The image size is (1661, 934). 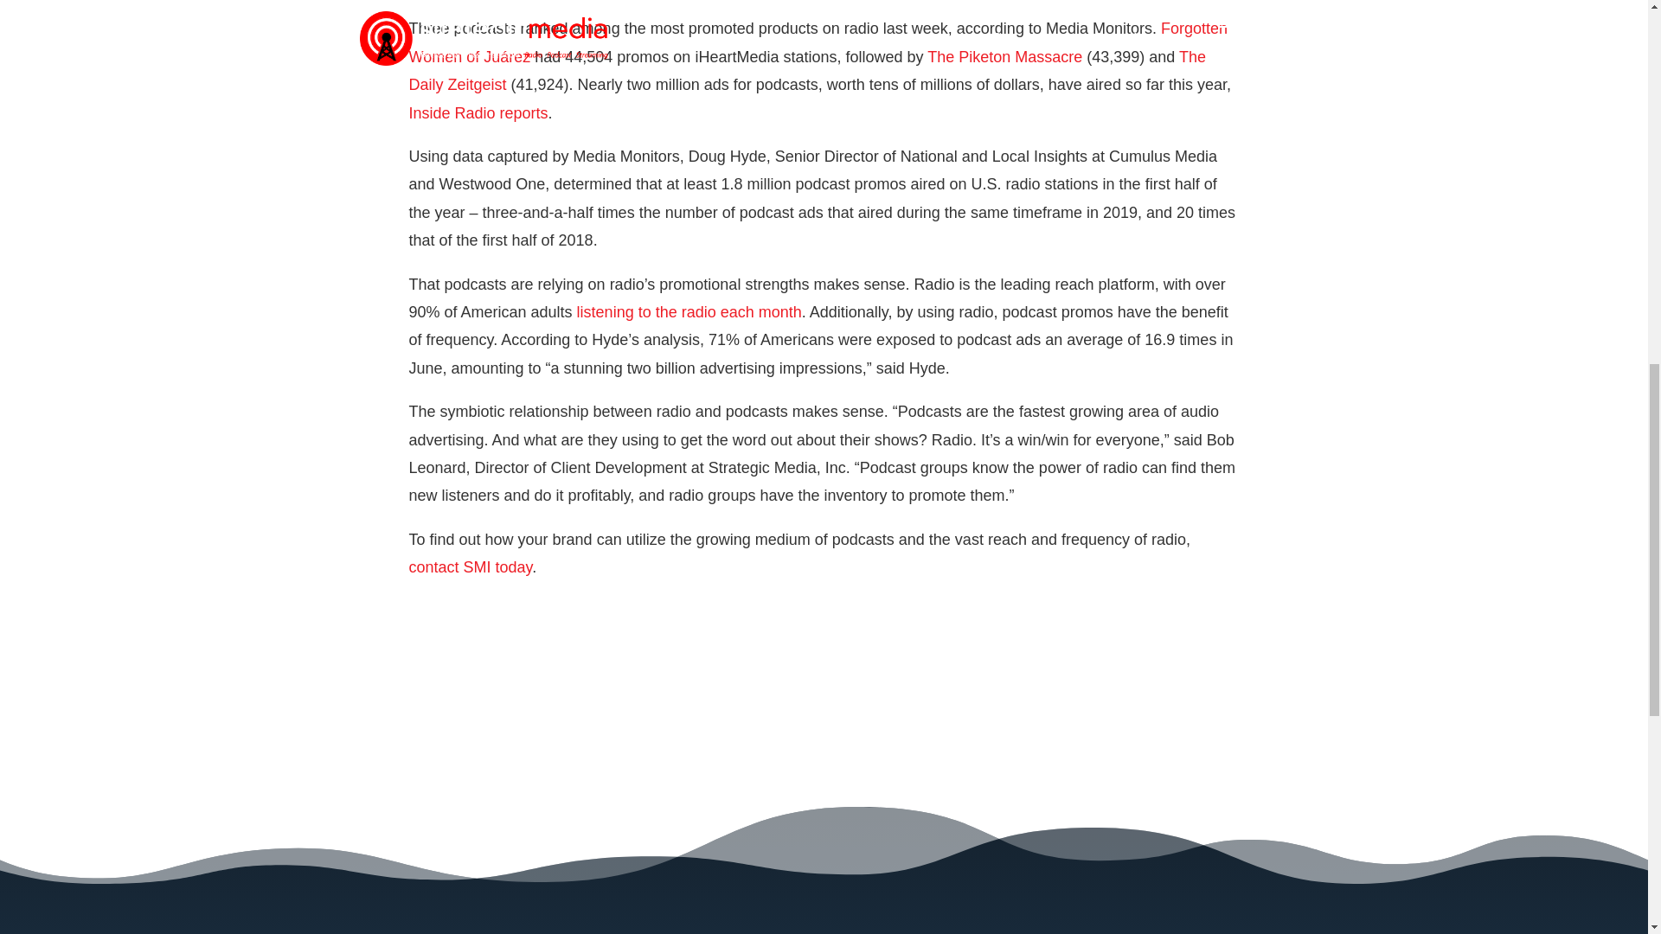 I want to click on Inside Radio reports, so click(x=478, y=112).